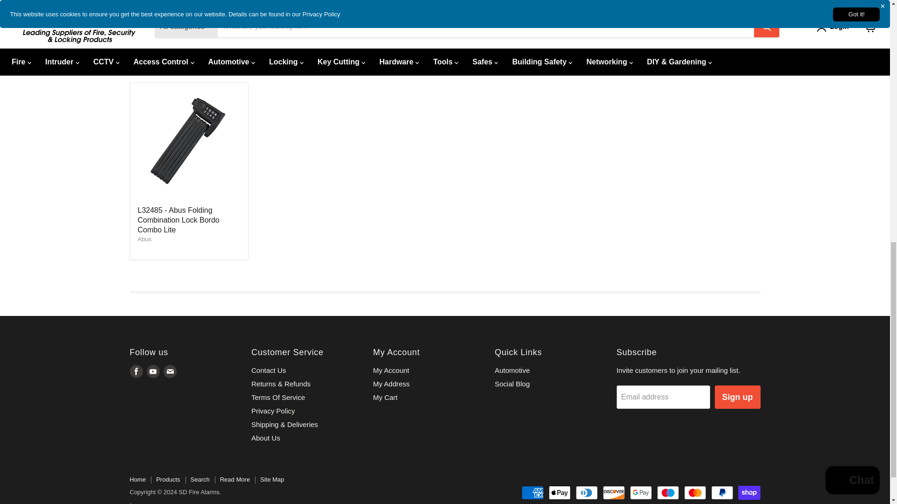  What do you see at coordinates (153, 371) in the screenshot?
I see `Youtube` at bounding box center [153, 371].